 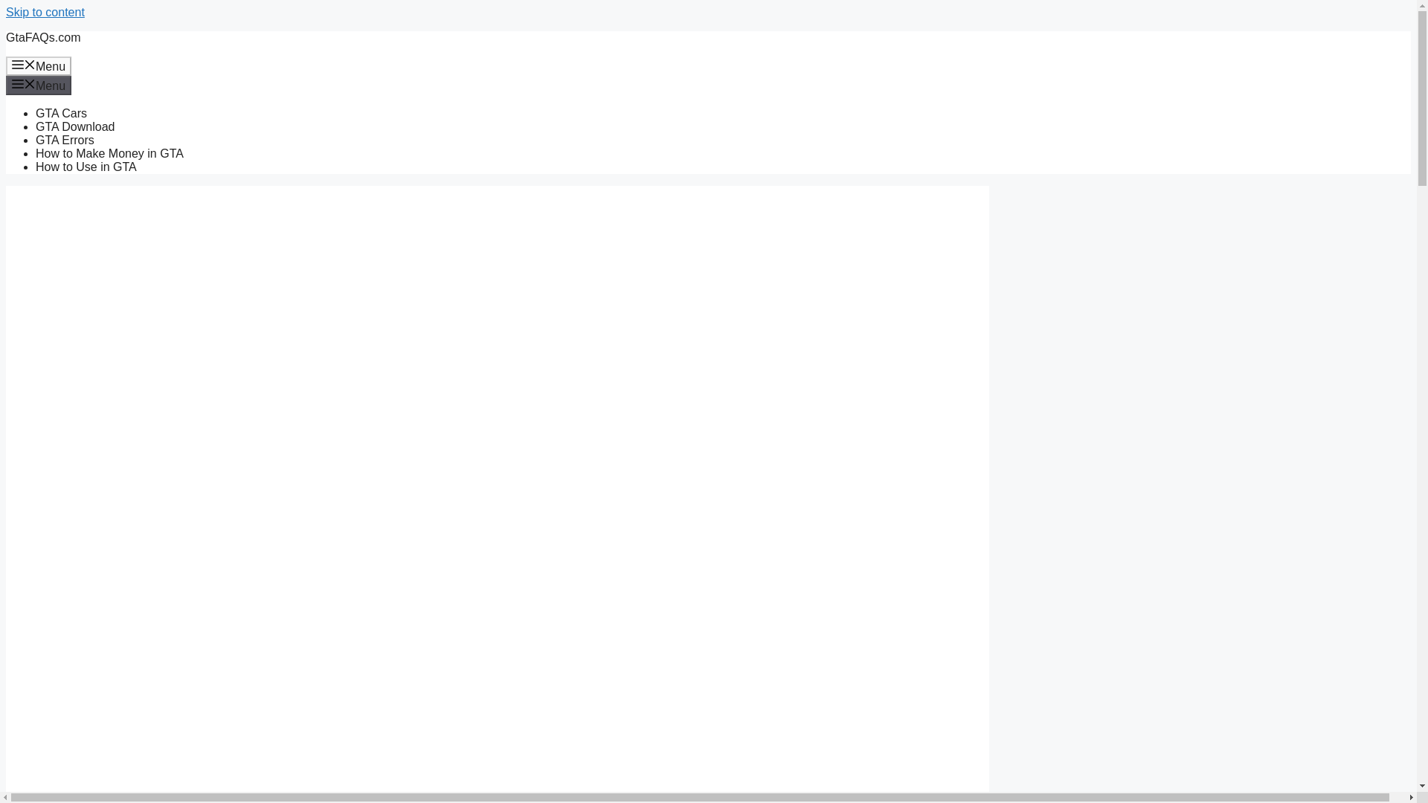 I want to click on GTA Download, so click(x=74, y=126).